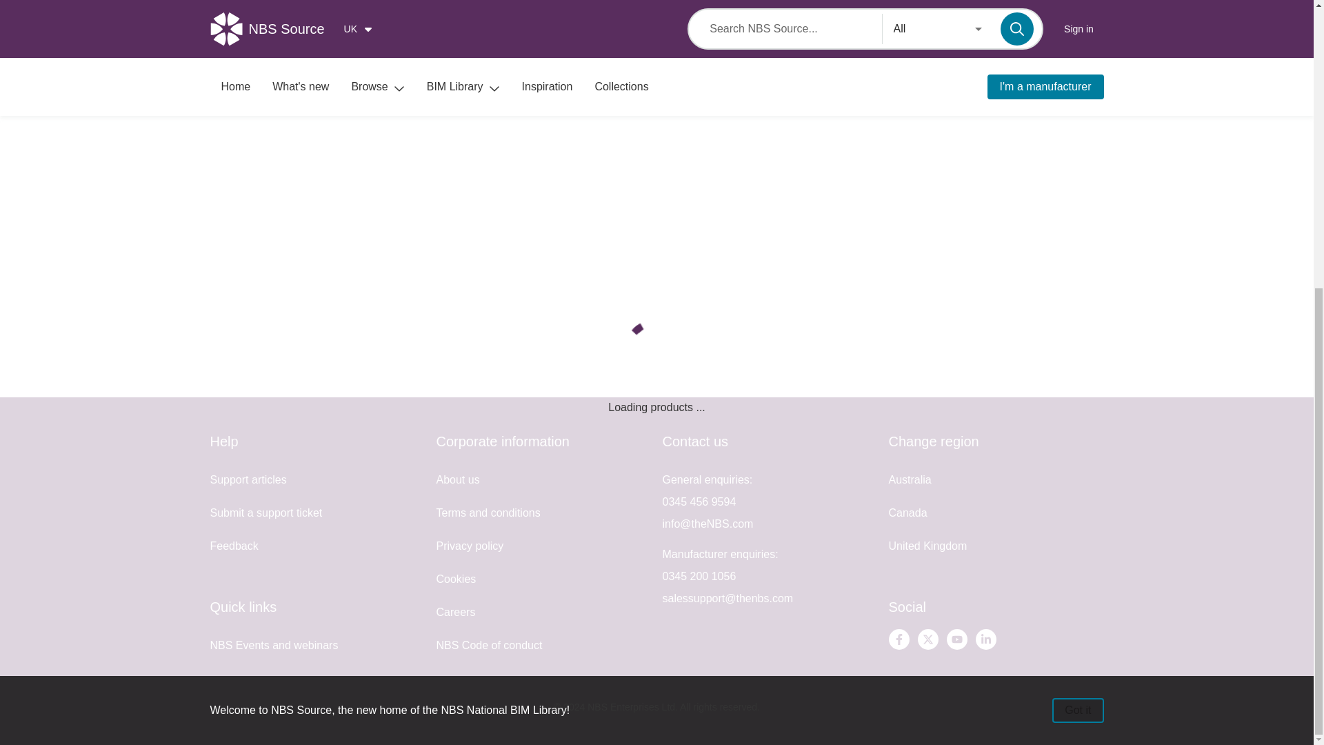  What do you see at coordinates (273, 644) in the screenshot?
I see `NBS Events and webinars` at bounding box center [273, 644].